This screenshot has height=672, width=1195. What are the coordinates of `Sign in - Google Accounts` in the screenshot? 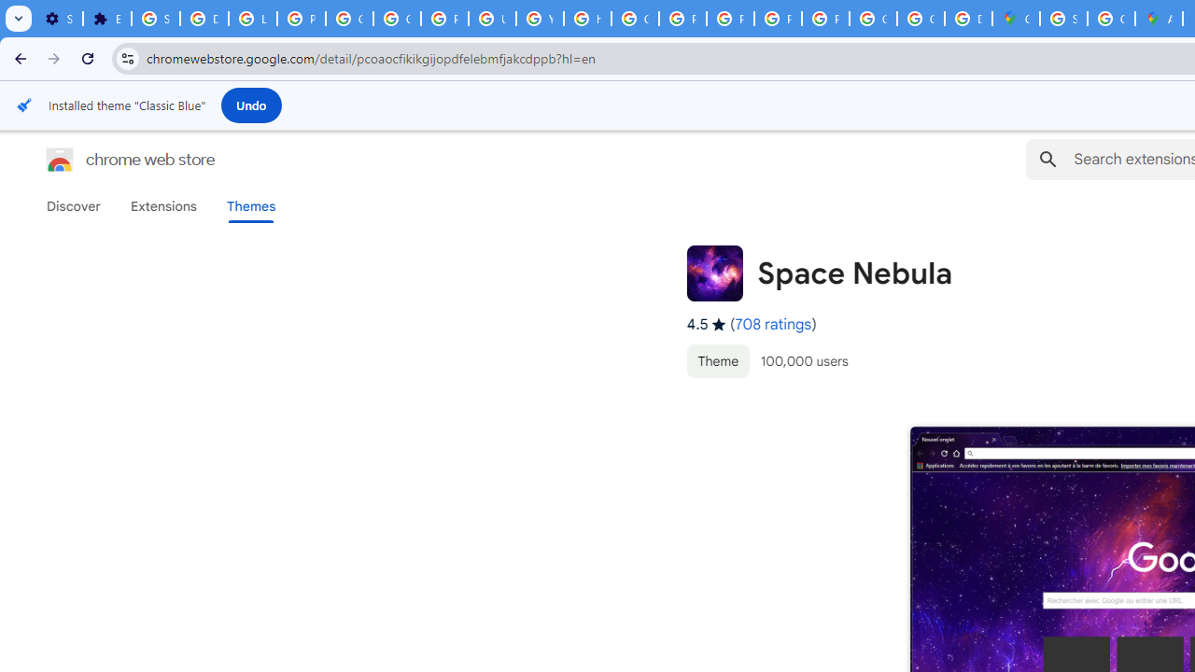 It's located at (155, 19).